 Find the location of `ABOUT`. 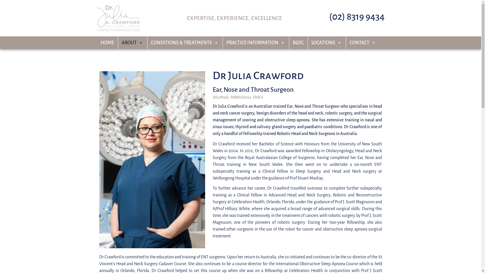

ABOUT is located at coordinates (132, 43).